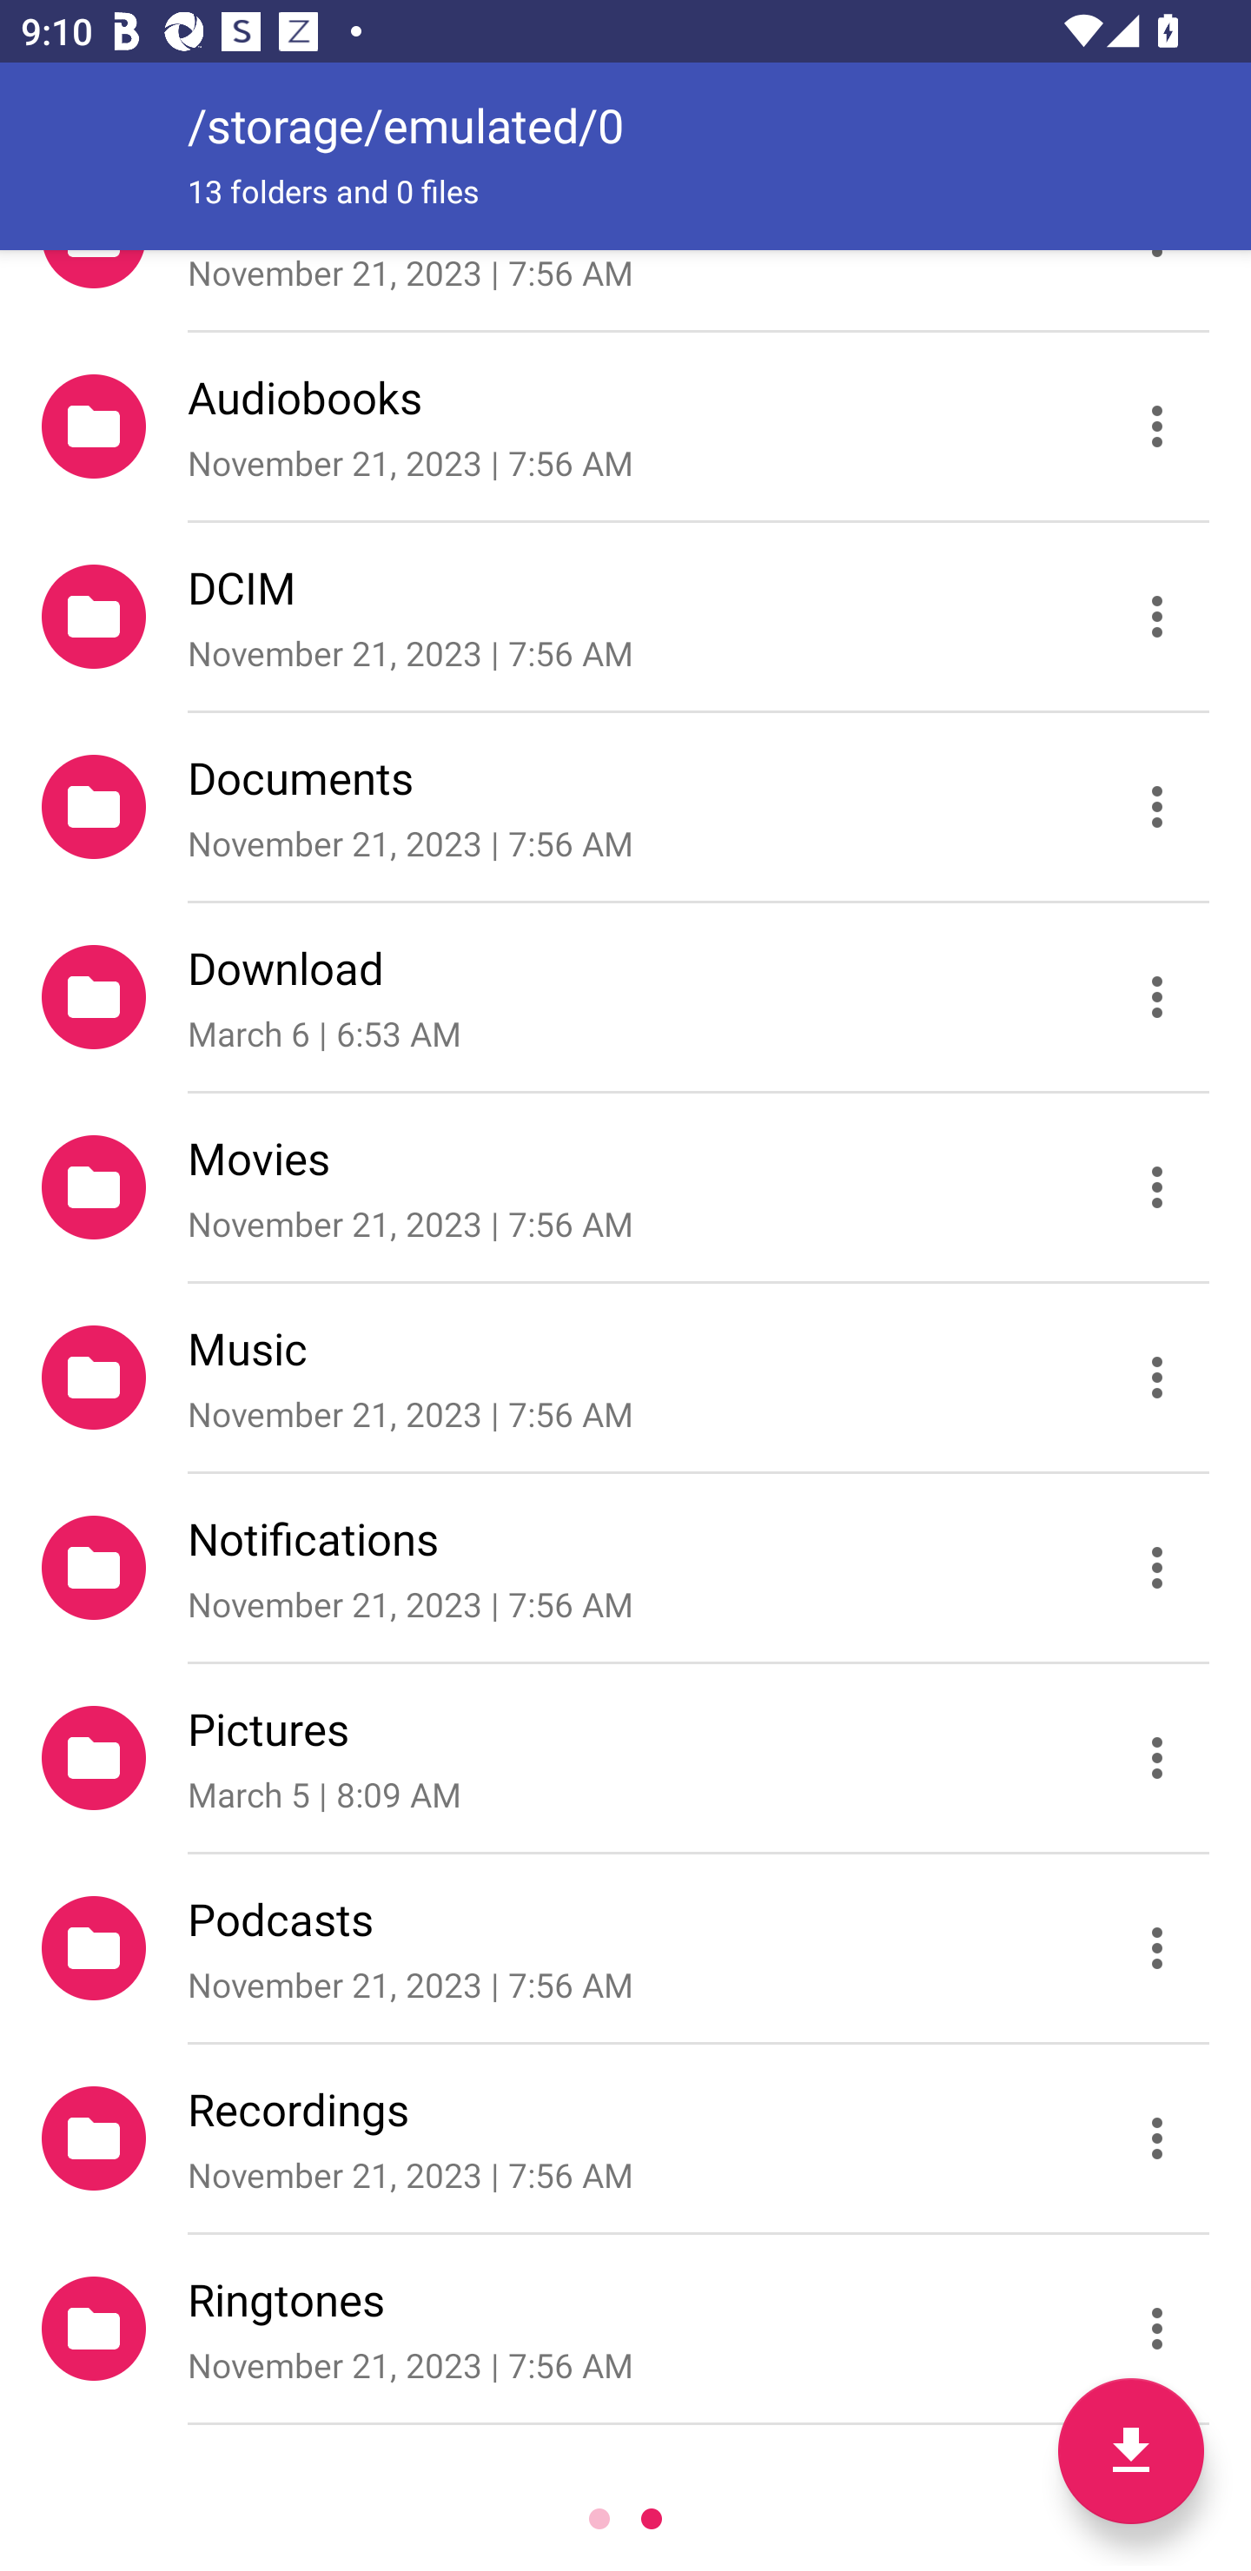 The image size is (1251, 2571). Describe the element at coordinates (625, 806) in the screenshot. I see `Documents November 21, 2023 | 7:56 AM` at that location.